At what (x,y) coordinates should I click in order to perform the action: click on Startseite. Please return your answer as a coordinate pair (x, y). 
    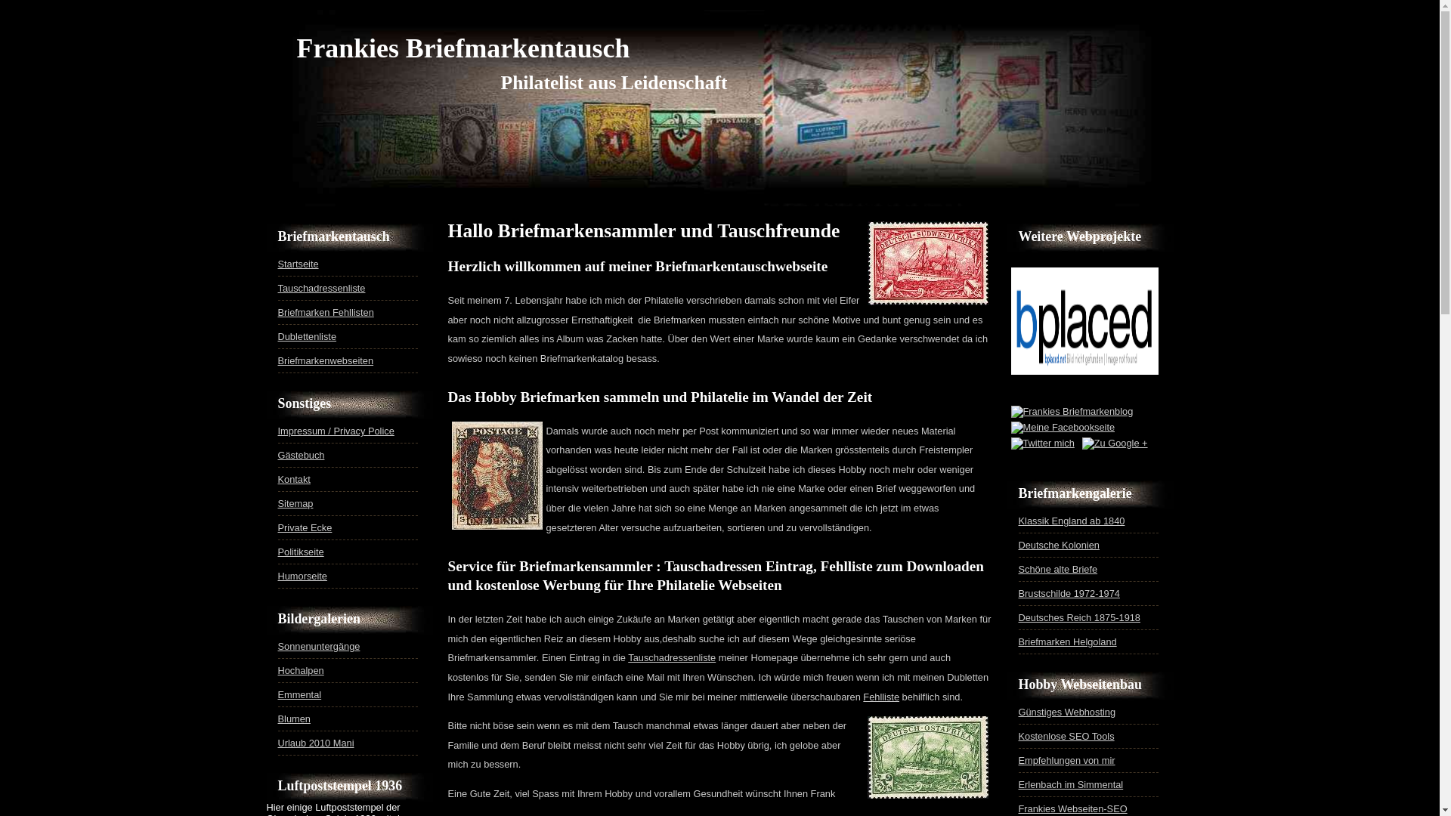
    Looking at the image, I should click on (299, 264).